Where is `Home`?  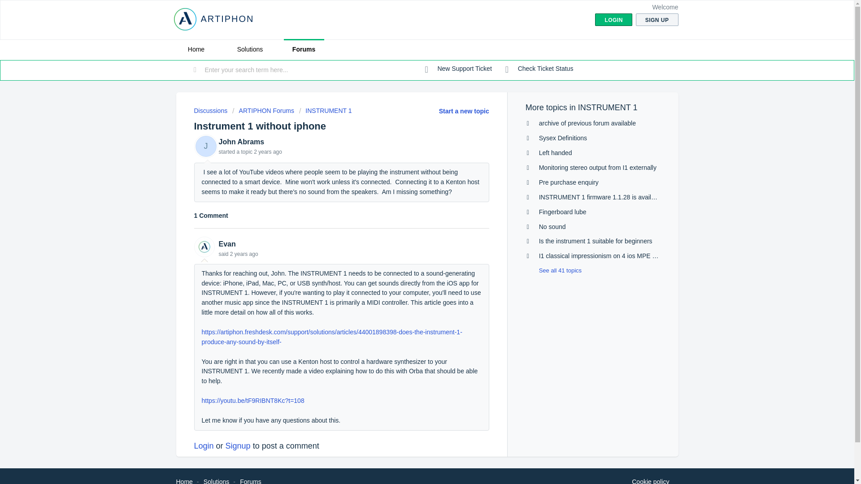
Home is located at coordinates (196, 49).